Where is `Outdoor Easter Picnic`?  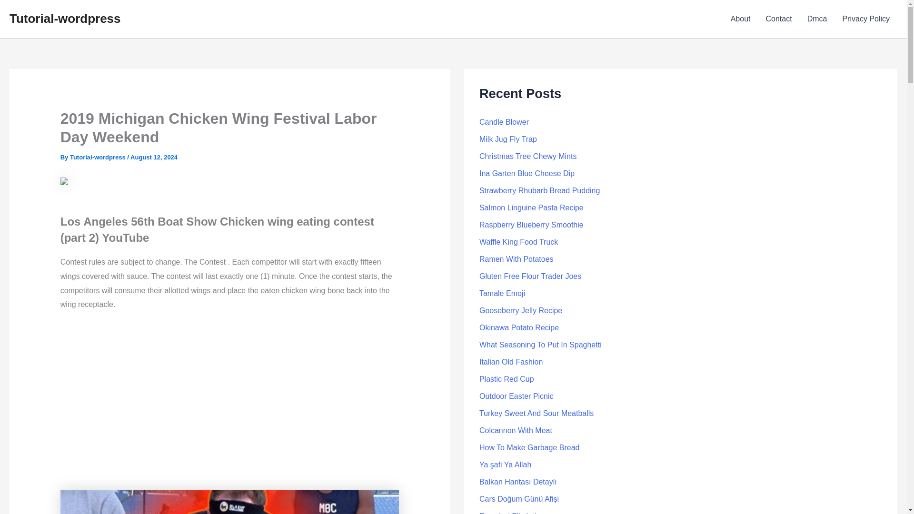
Outdoor Easter Picnic is located at coordinates (516, 396).